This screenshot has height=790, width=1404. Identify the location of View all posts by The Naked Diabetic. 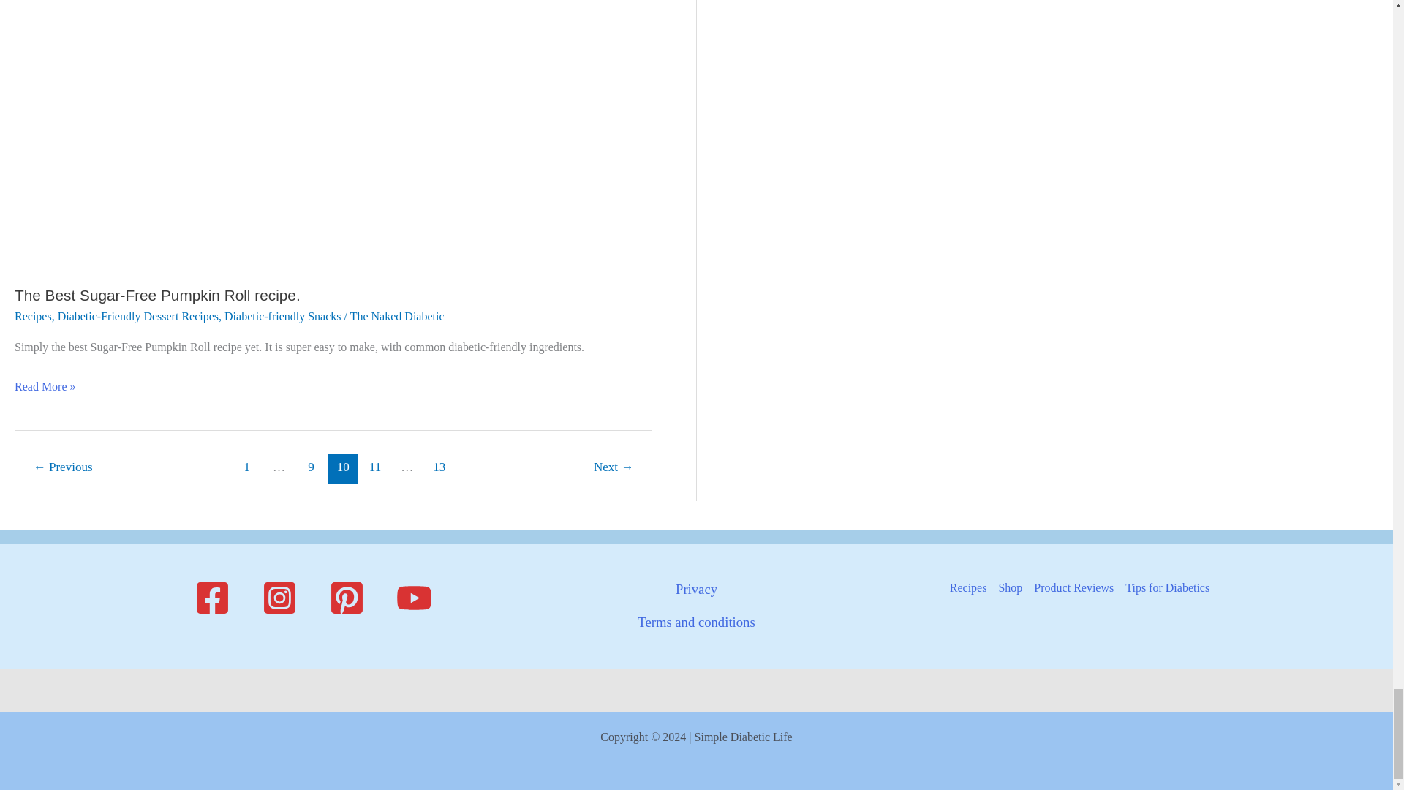
(397, 316).